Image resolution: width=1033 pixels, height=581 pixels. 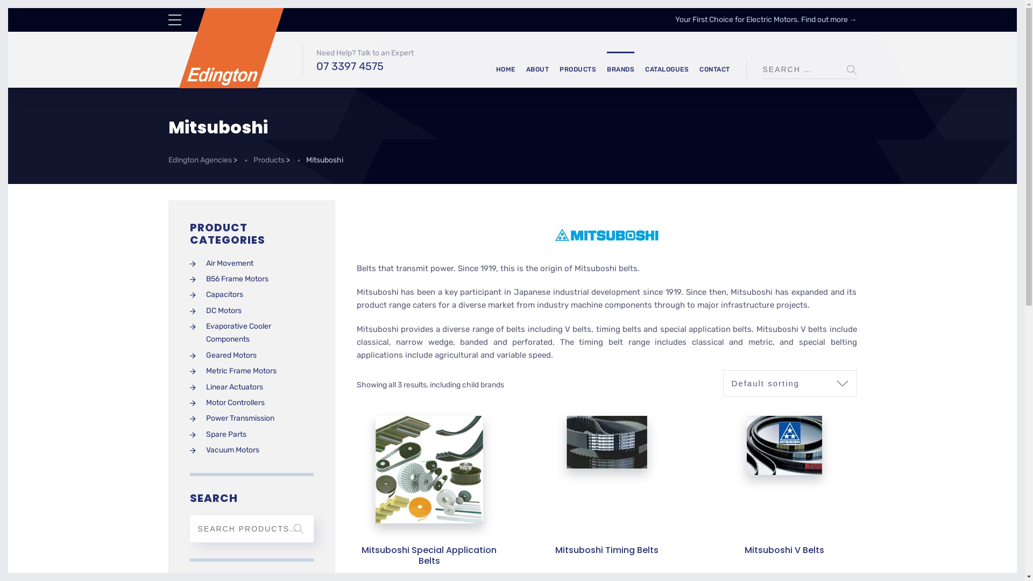 I want to click on Mitsuboshi Timing Belts, so click(x=607, y=550).